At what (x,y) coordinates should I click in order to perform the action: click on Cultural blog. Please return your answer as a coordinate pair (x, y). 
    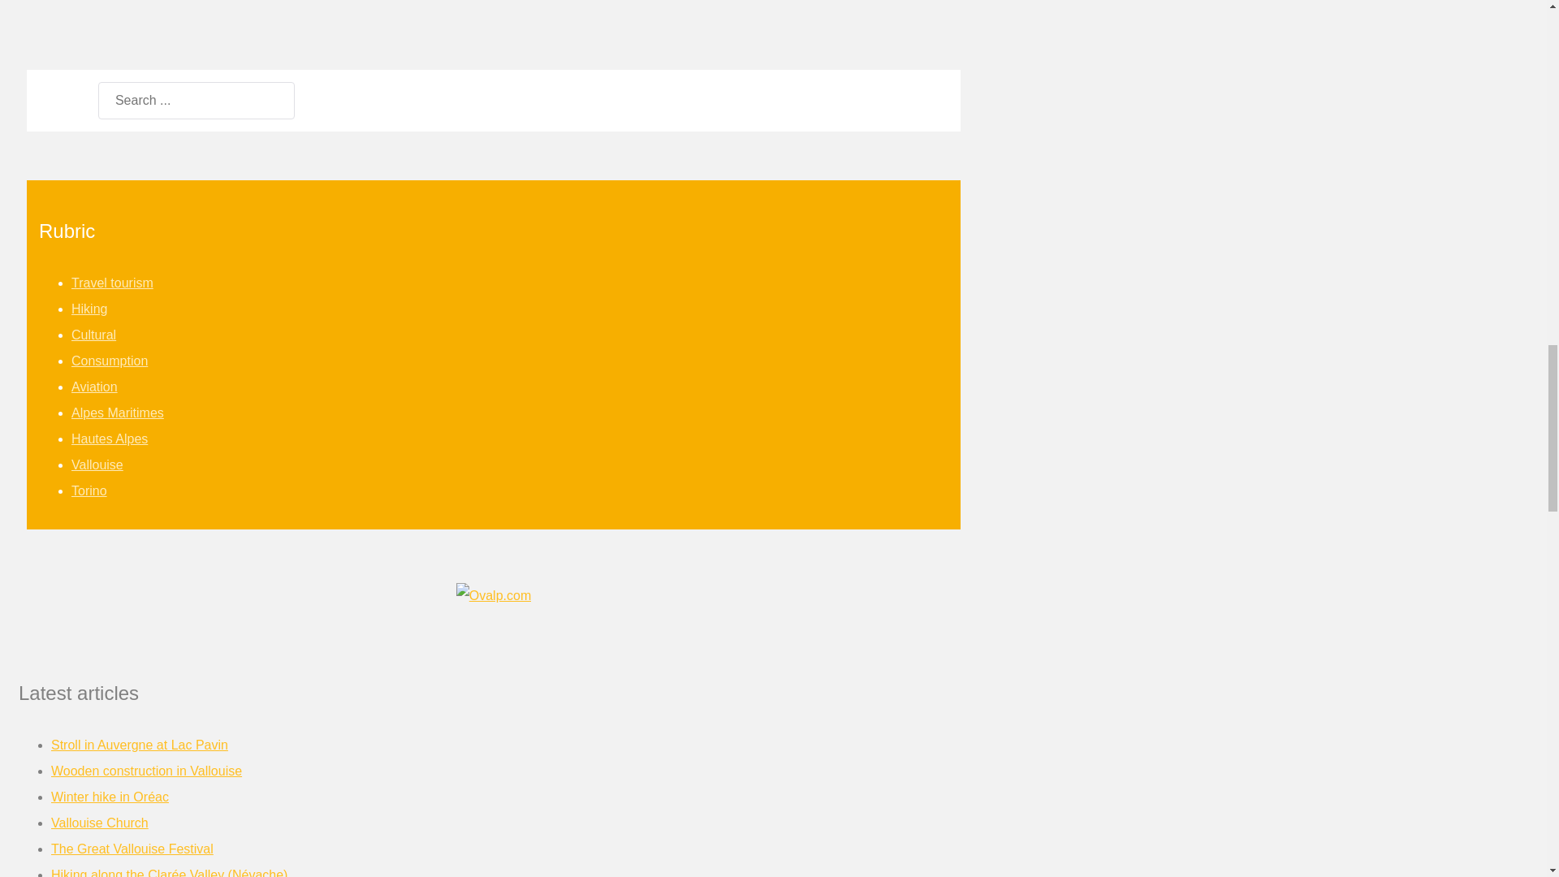
    Looking at the image, I should click on (93, 335).